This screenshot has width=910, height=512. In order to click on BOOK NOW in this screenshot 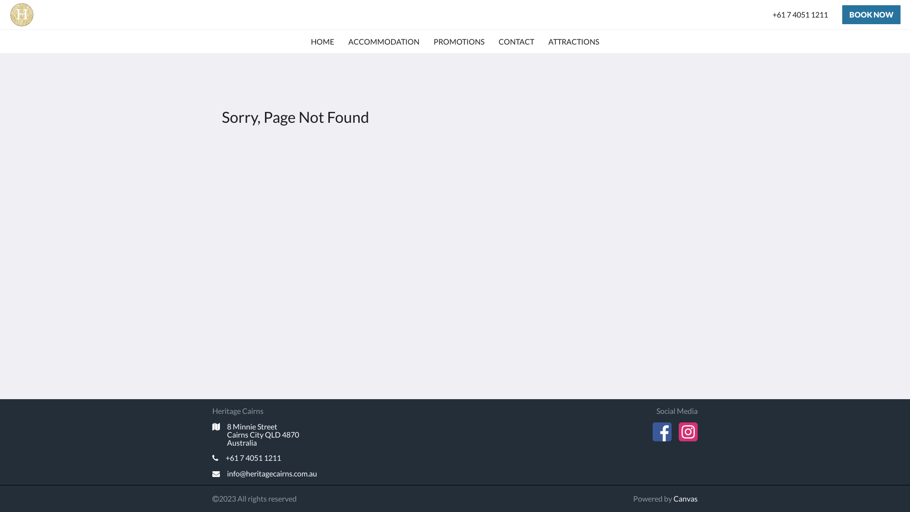, I will do `click(871, 15)`.